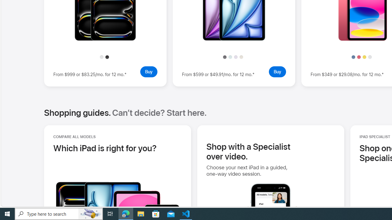 This screenshot has width=392, height=220. Describe the element at coordinates (105, 148) in the screenshot. I see `Which iPad is right for you? - (Opens in a new window)` at that location.